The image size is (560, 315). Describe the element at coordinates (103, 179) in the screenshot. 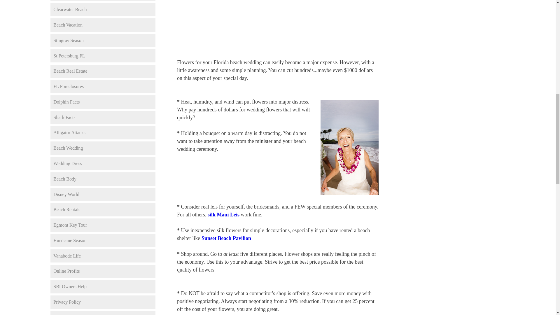

I see `Beach Body` at that location.